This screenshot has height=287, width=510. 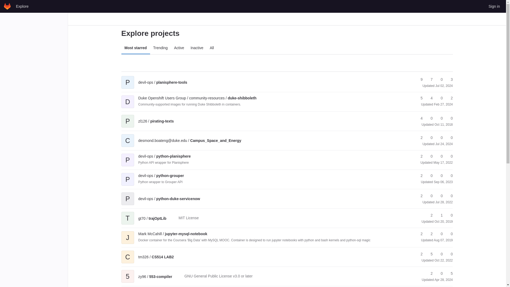 I want to click on Inactive, so click(x=197, y=48).